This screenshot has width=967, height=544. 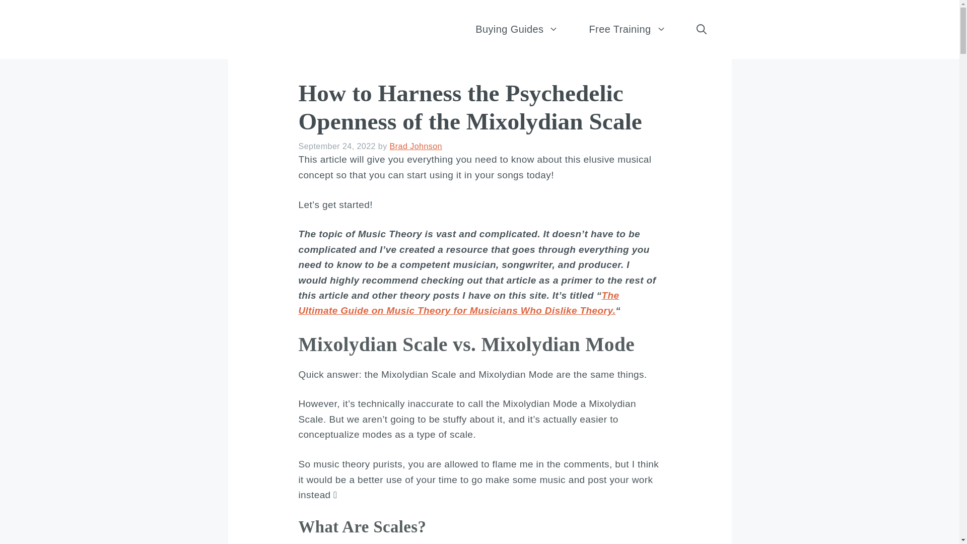 What do you see at coordinates (627, 29) in the screenshot?
I see `Free Training` at bounding box center [627, 29].